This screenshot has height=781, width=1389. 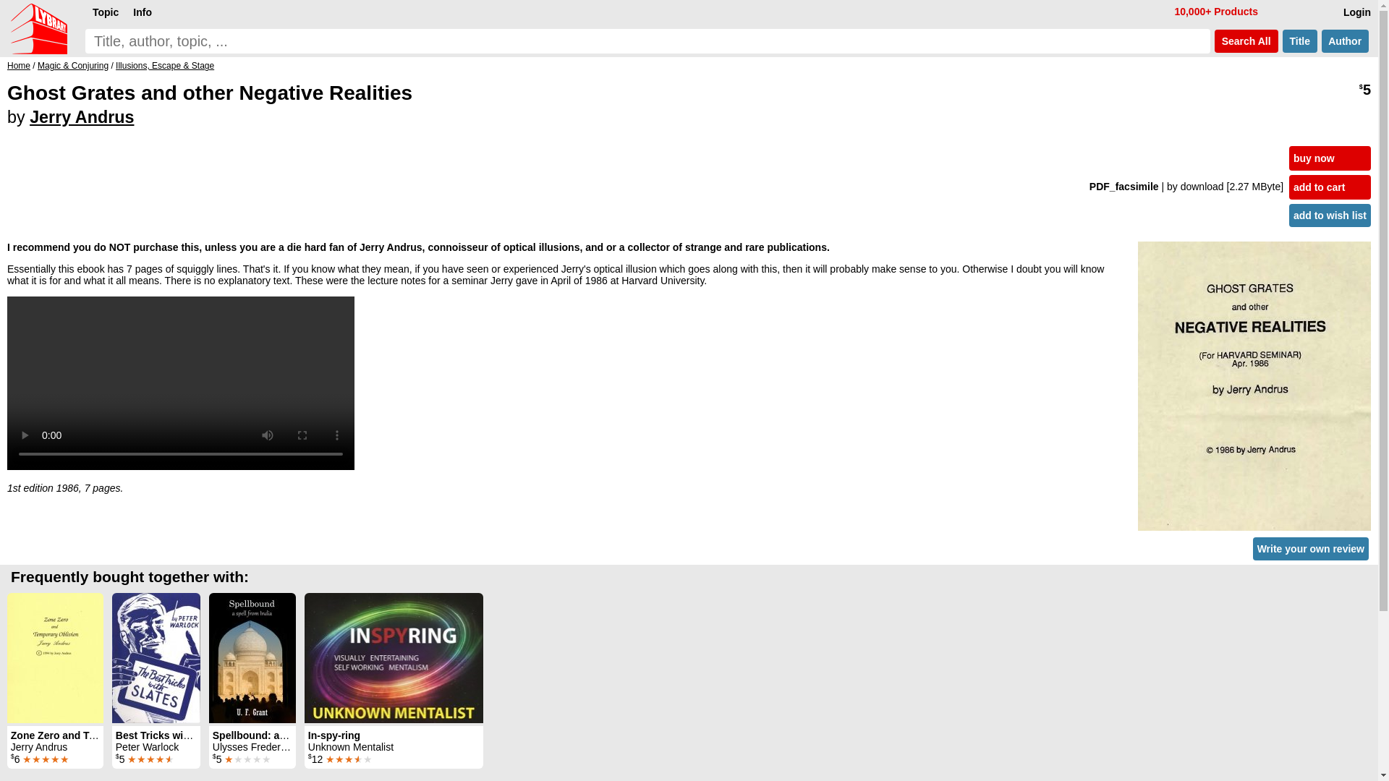 What do you see at coordinates (1299, 41) in the screenshot?
I see ` Title ` at bounding box center [1299, 41].